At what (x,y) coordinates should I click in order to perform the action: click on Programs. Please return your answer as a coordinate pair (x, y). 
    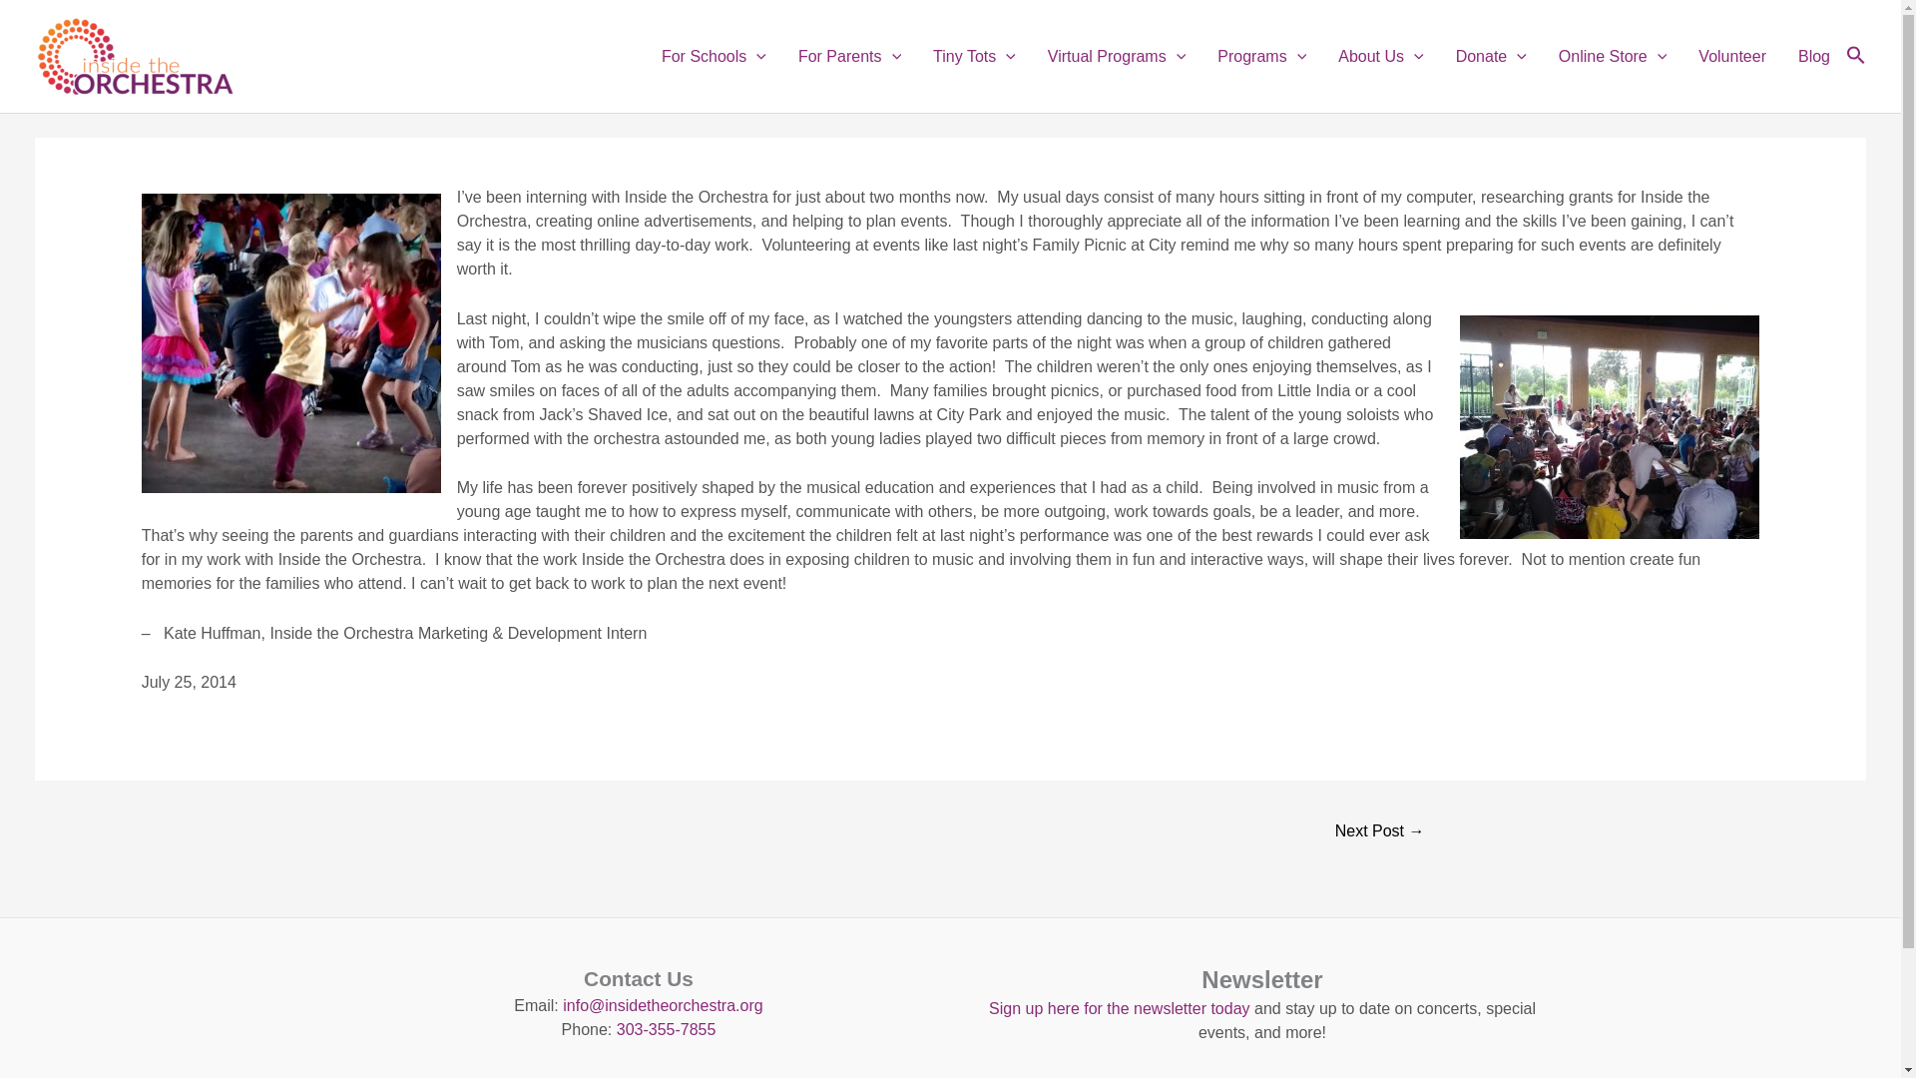
    Looking at the image, I should click on (1261, 56).